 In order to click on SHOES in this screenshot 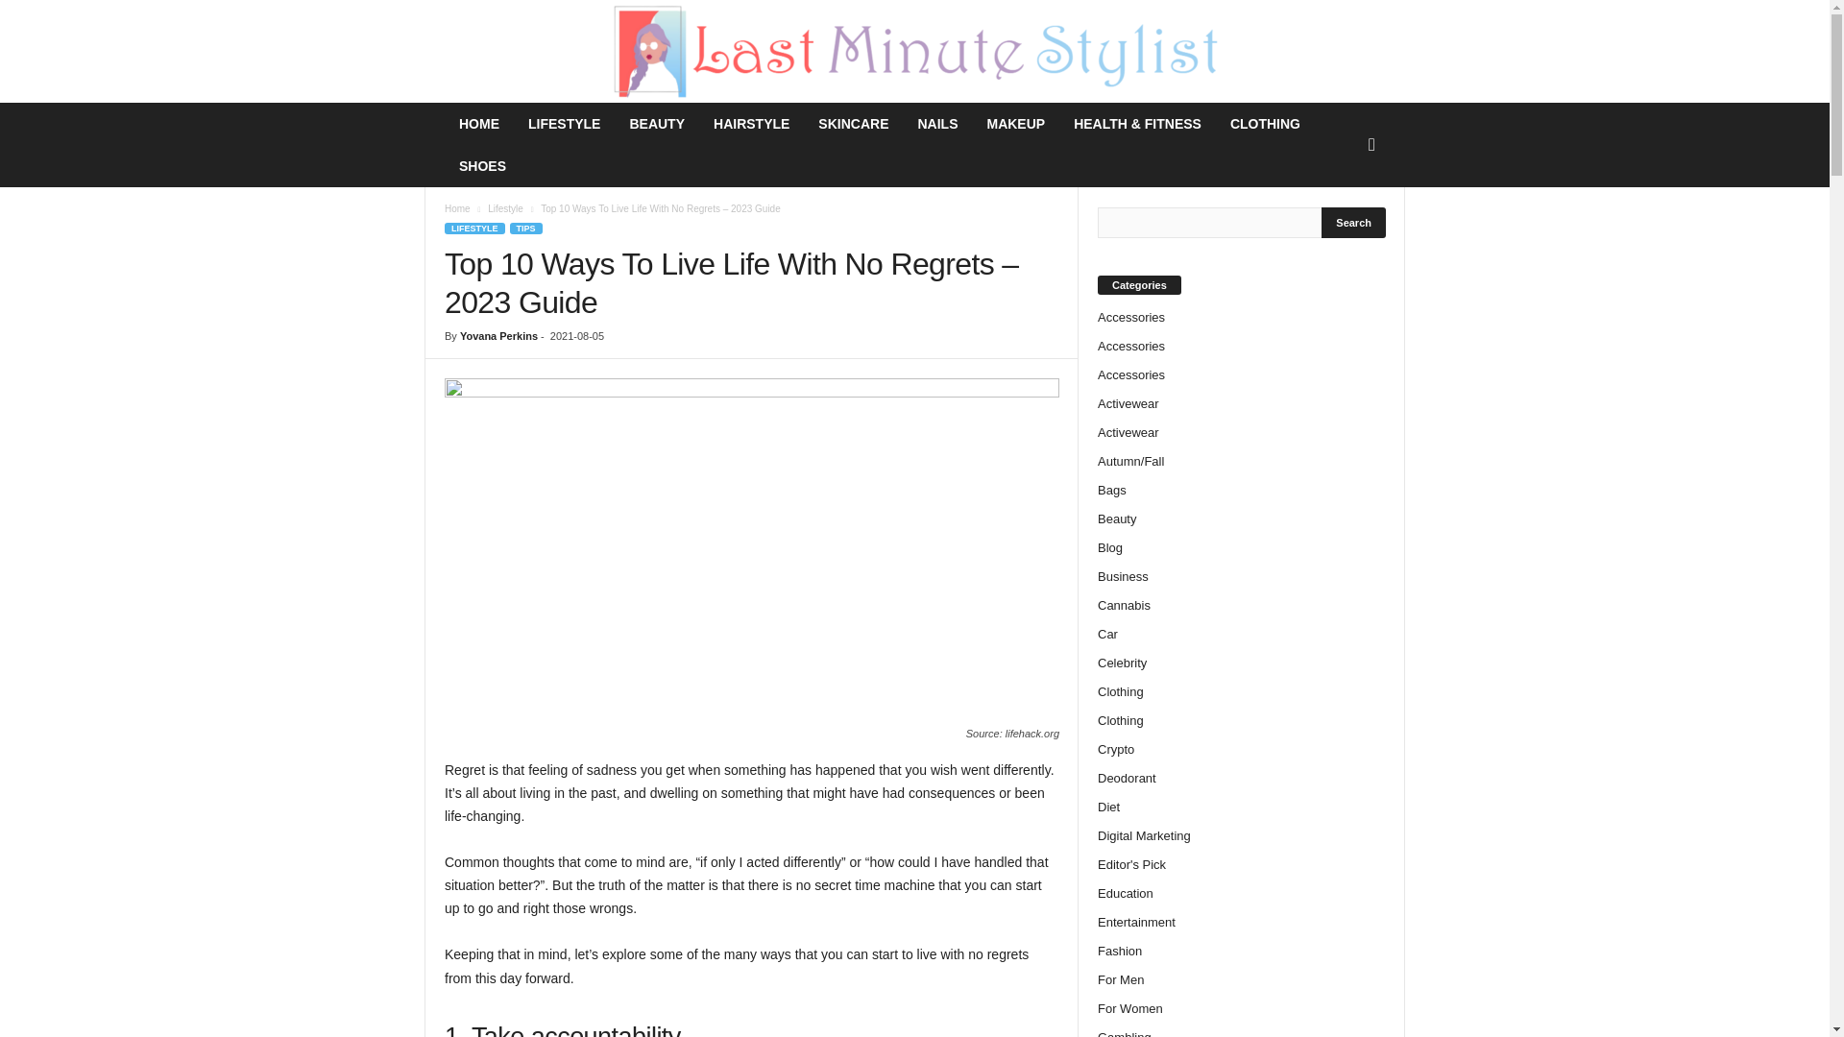, I will do `click(482, 166)`.